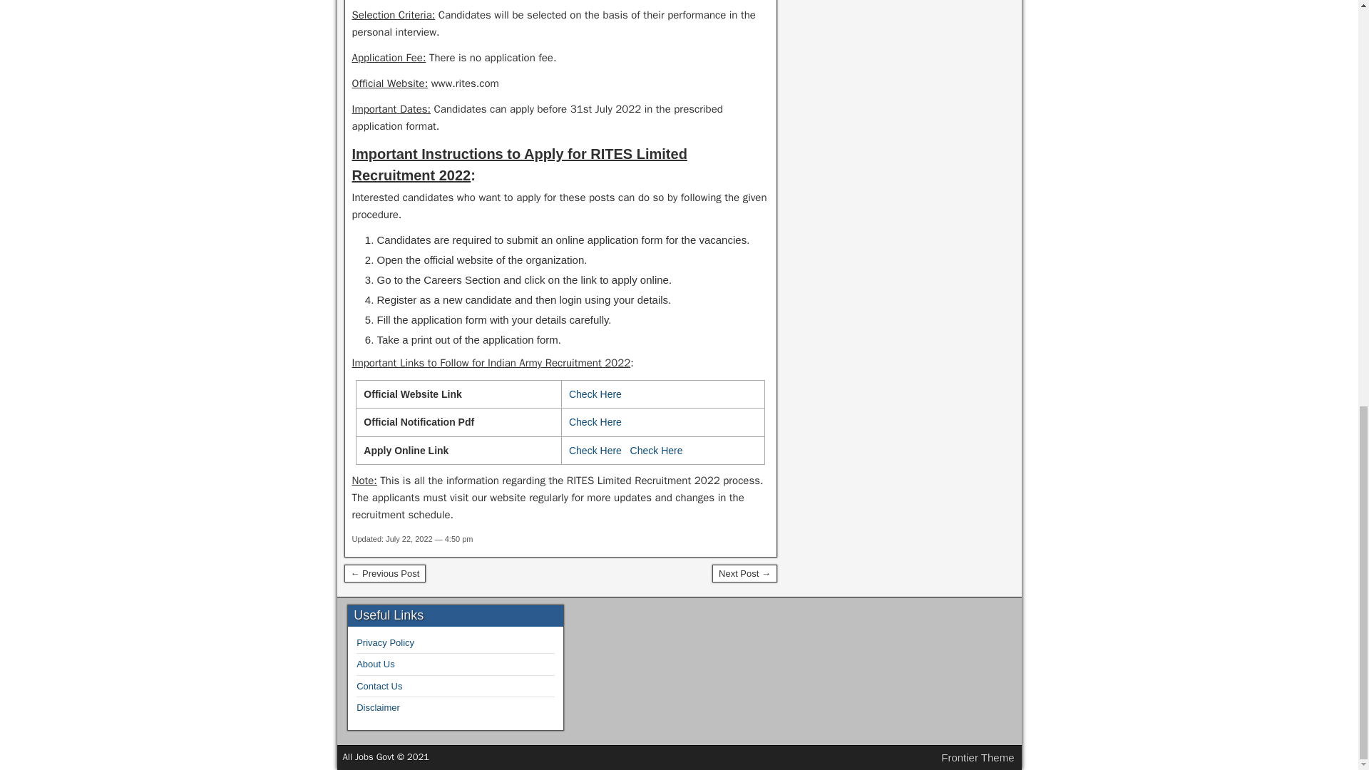  Describe the element at coordinates (375, 664) in the screenshot. I see `About Us` at that location.